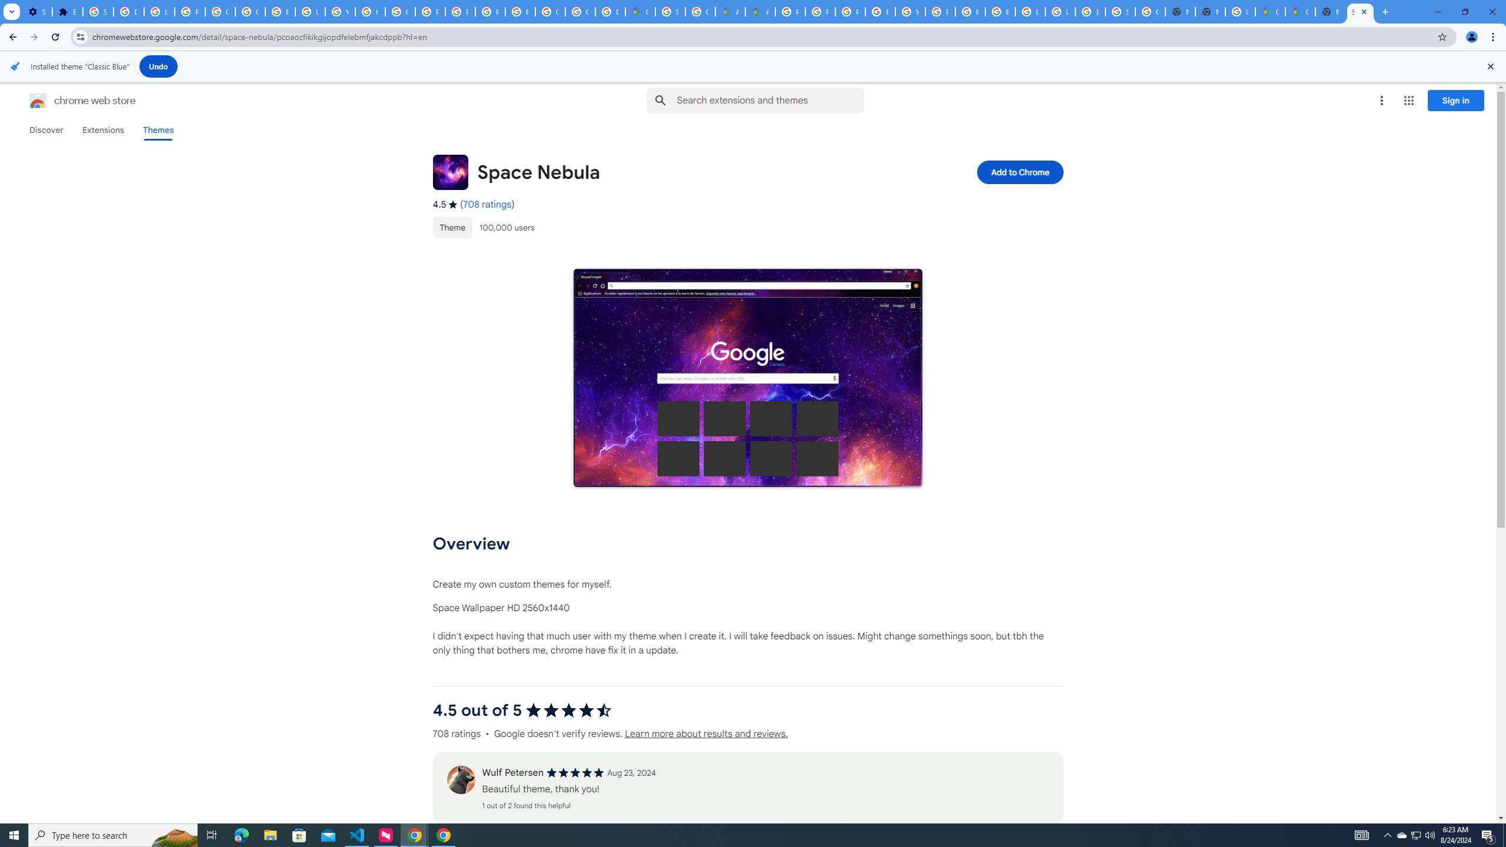 This screenshot has width=1506, height=847. What do you see at coordinates (1270, 12) in the screenshot?
I see `Google Maps` at bounding box center [1270, 12].